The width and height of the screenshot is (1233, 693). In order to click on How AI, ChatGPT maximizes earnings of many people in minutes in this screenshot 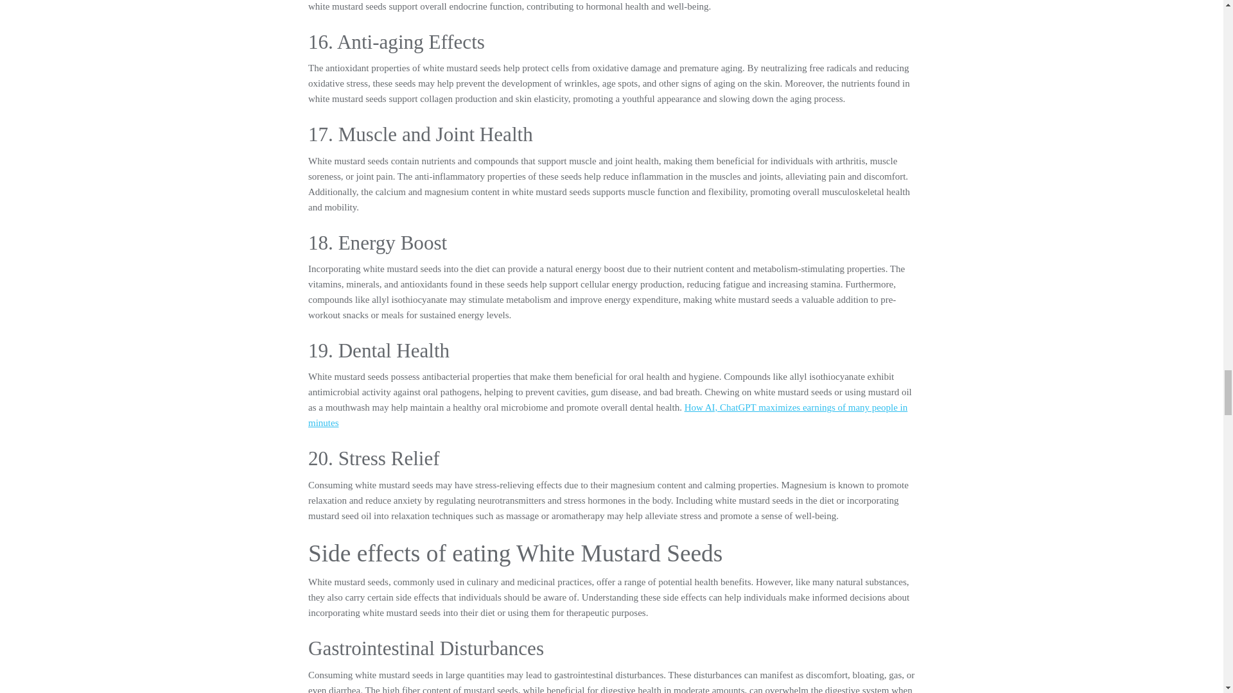, I will do `click(608, 415)`.